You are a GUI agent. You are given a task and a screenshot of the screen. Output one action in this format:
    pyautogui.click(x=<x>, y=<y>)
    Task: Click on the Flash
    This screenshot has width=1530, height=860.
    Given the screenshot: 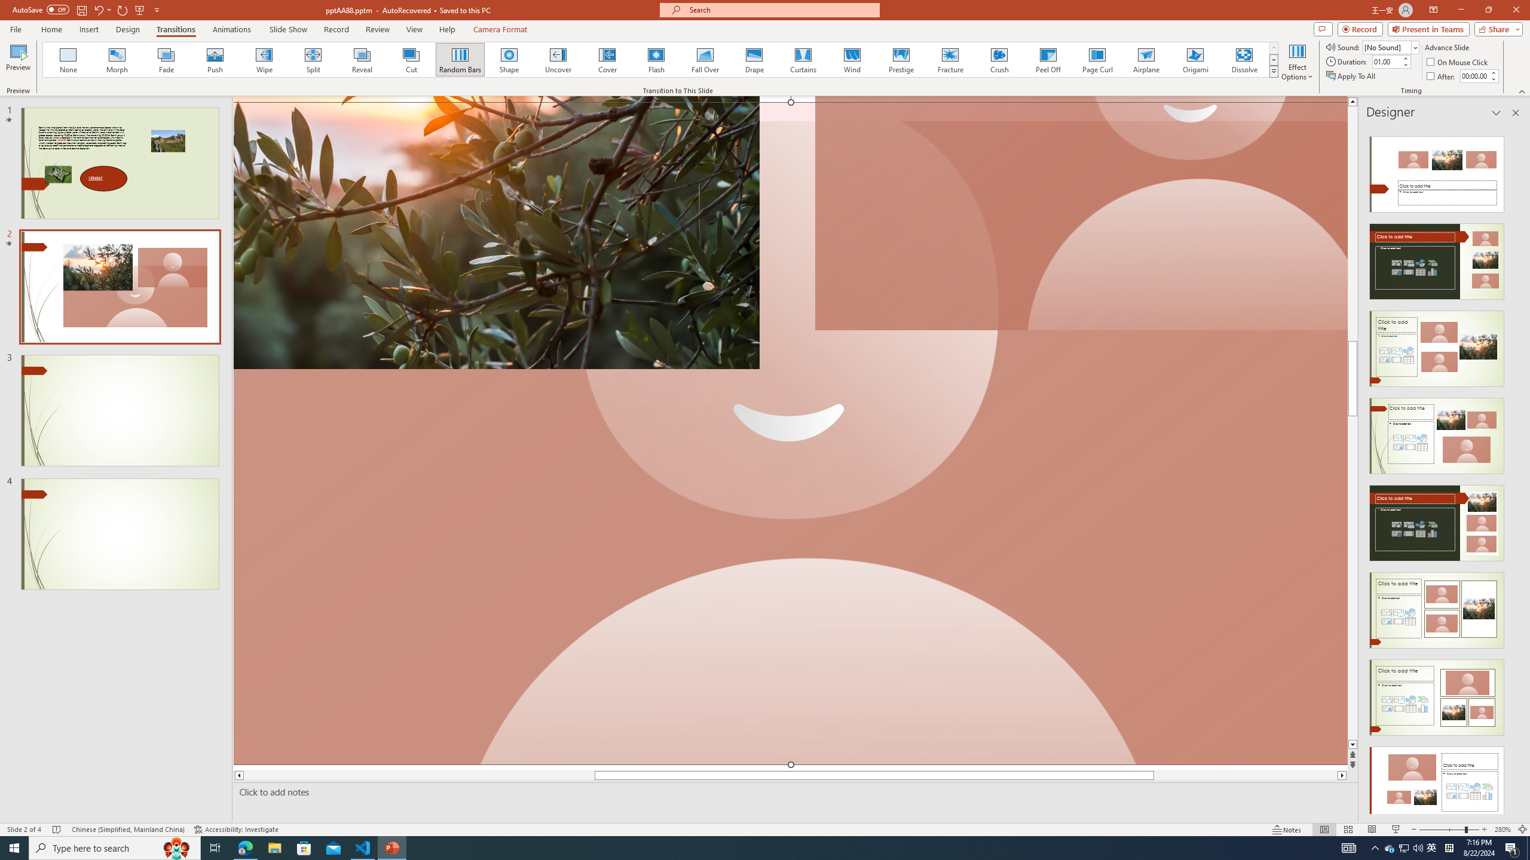 What is the action you would take?
    pyautogui.click(x=656, y=60)
    